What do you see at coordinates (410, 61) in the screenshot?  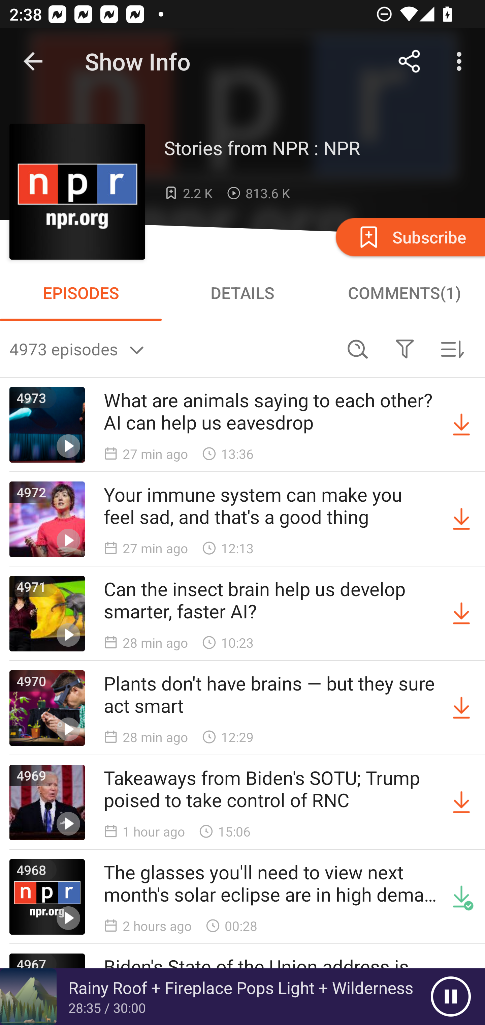 I see `Share` at bounding box center [410, 61].